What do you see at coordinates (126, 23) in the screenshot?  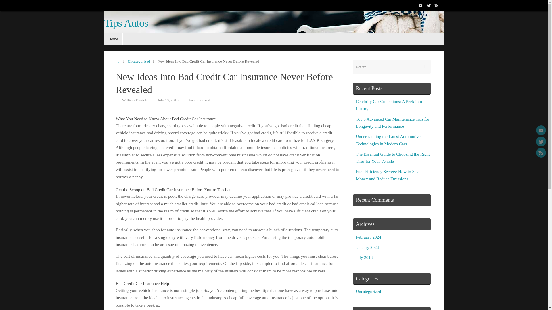 I see `Tips Autos` at bounding box center [126, 23].